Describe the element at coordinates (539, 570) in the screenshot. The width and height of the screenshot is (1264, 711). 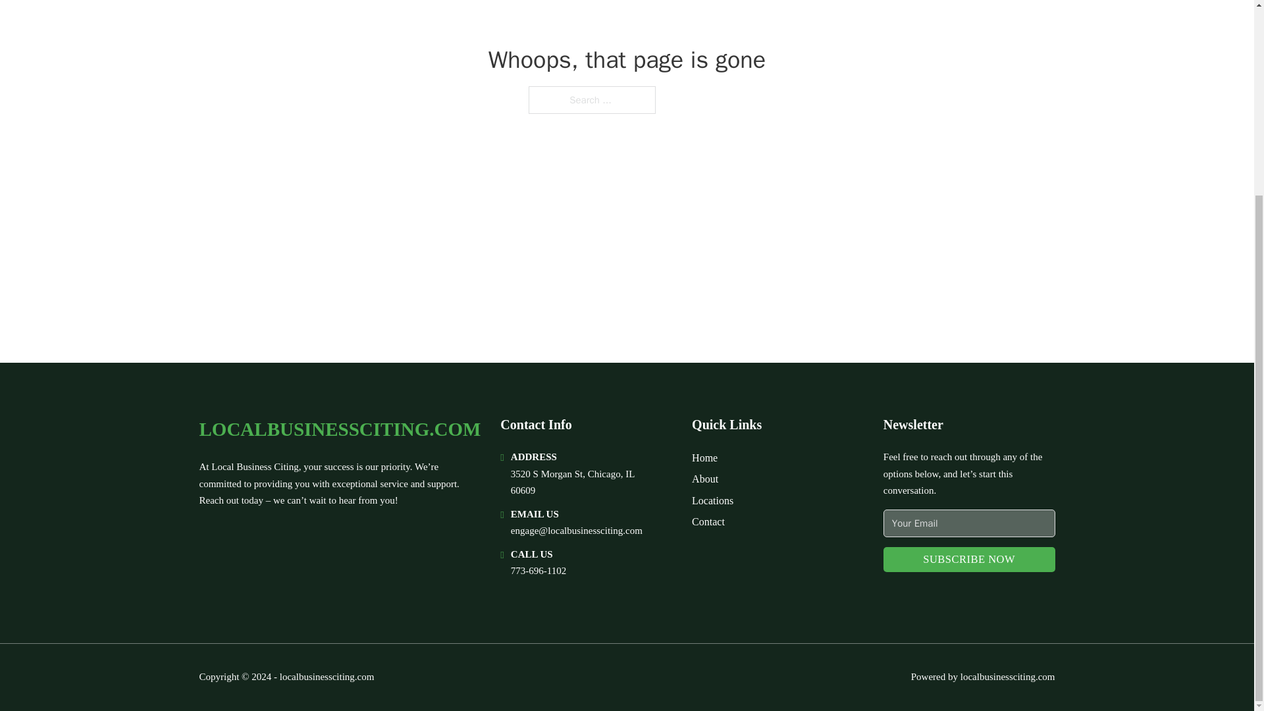
I see `773-696-1102` at that location.